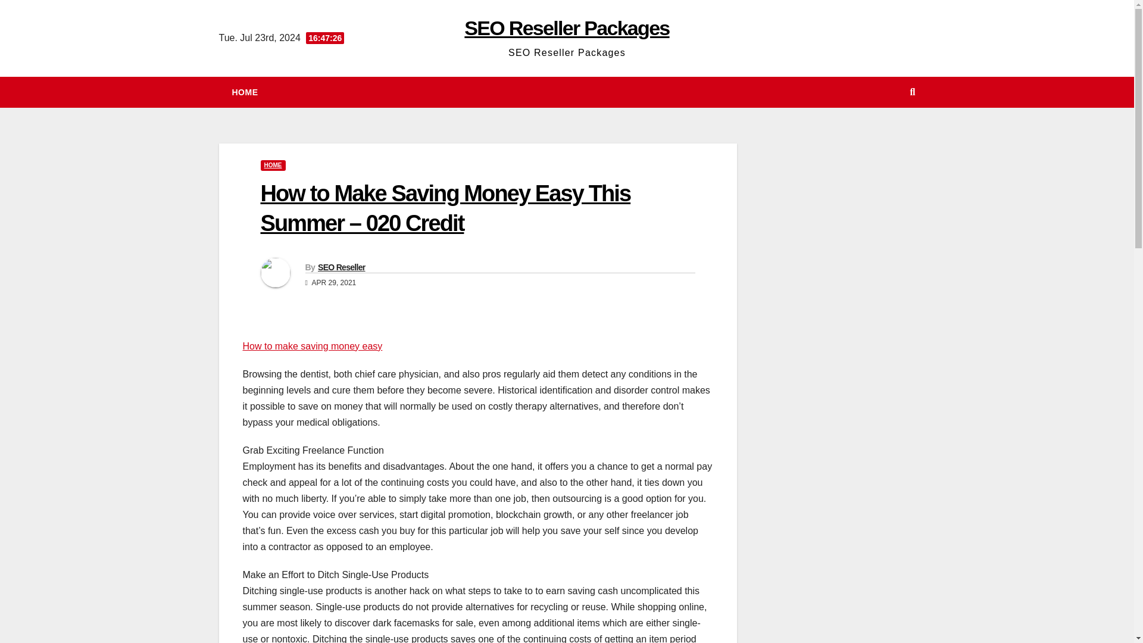  I want to click on Home, so click(245, 92).